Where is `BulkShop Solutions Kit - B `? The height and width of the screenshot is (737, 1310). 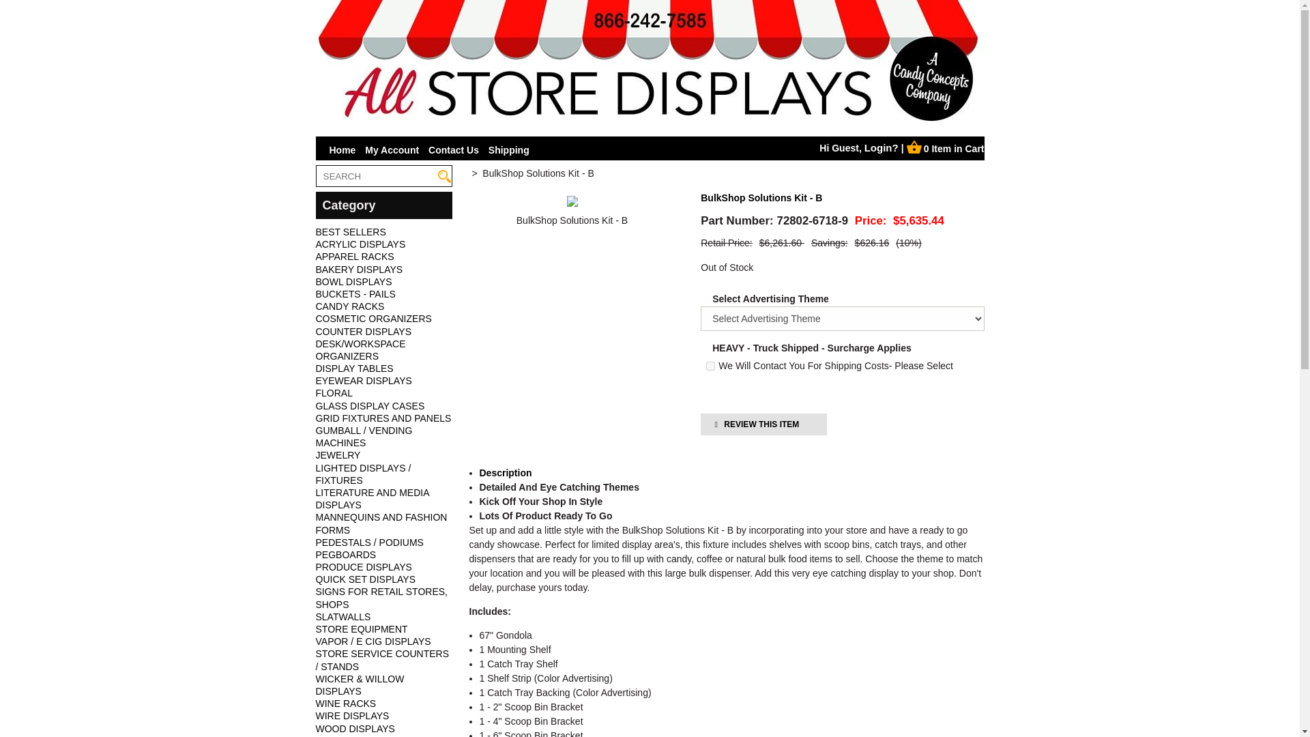 BulkShop Solutions Kit - B  is located at coordinates (572, 220).